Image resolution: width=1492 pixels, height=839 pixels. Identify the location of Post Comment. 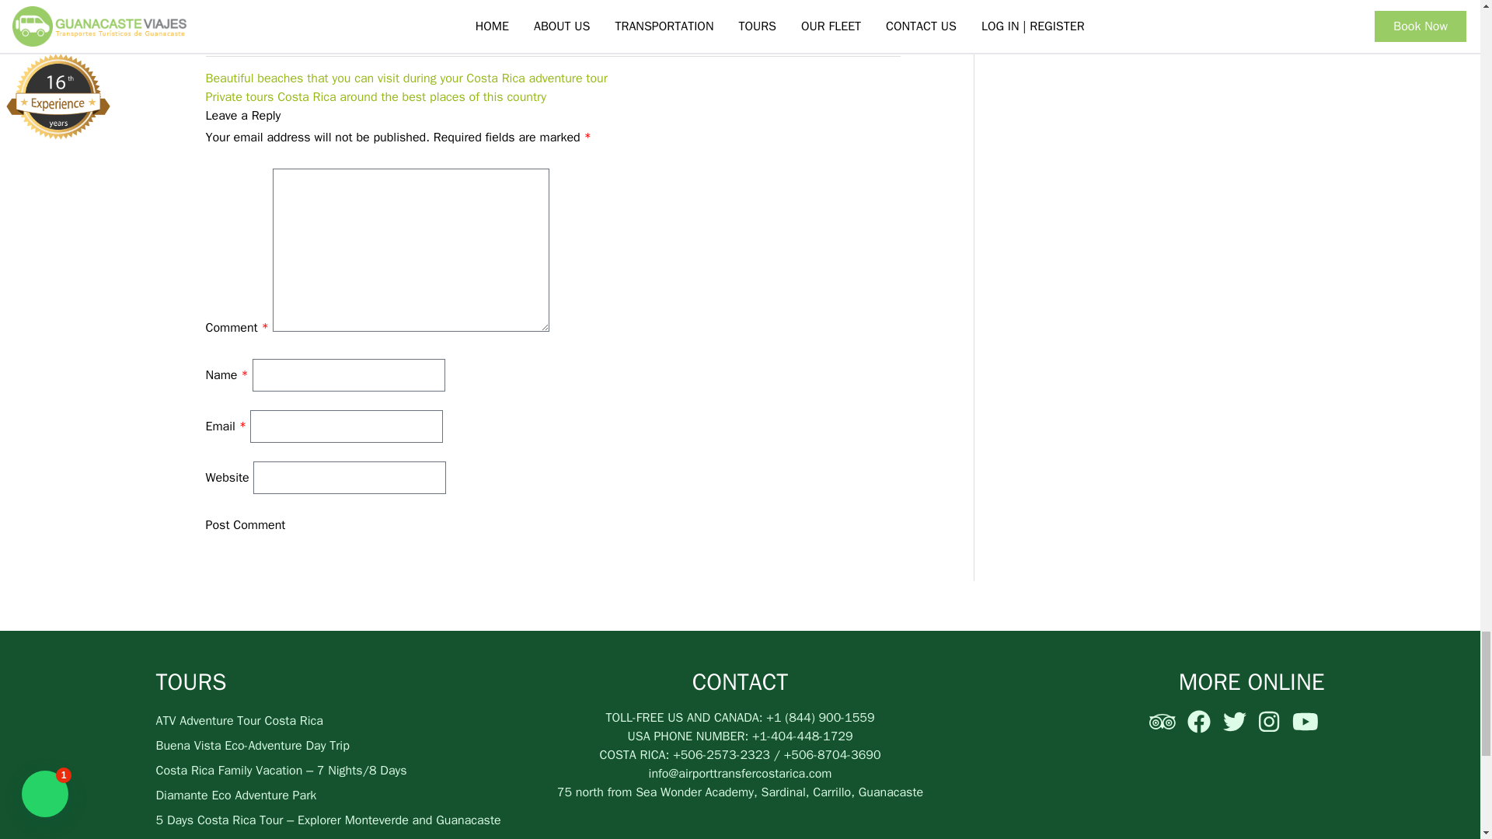
(245, 525).